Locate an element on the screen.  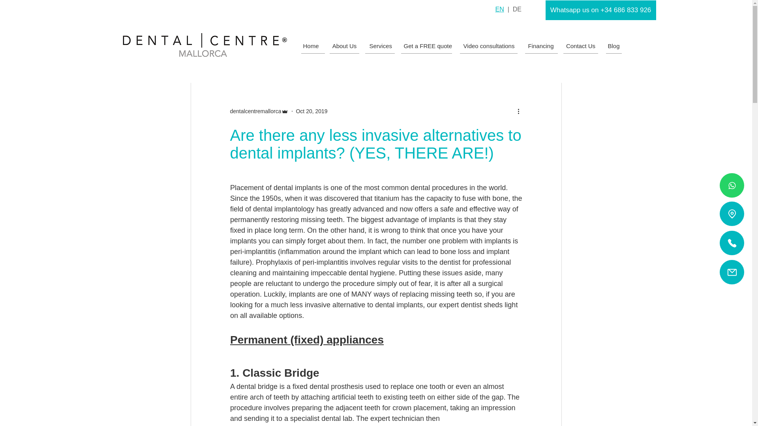
Home is located at coordinates (310, 46).